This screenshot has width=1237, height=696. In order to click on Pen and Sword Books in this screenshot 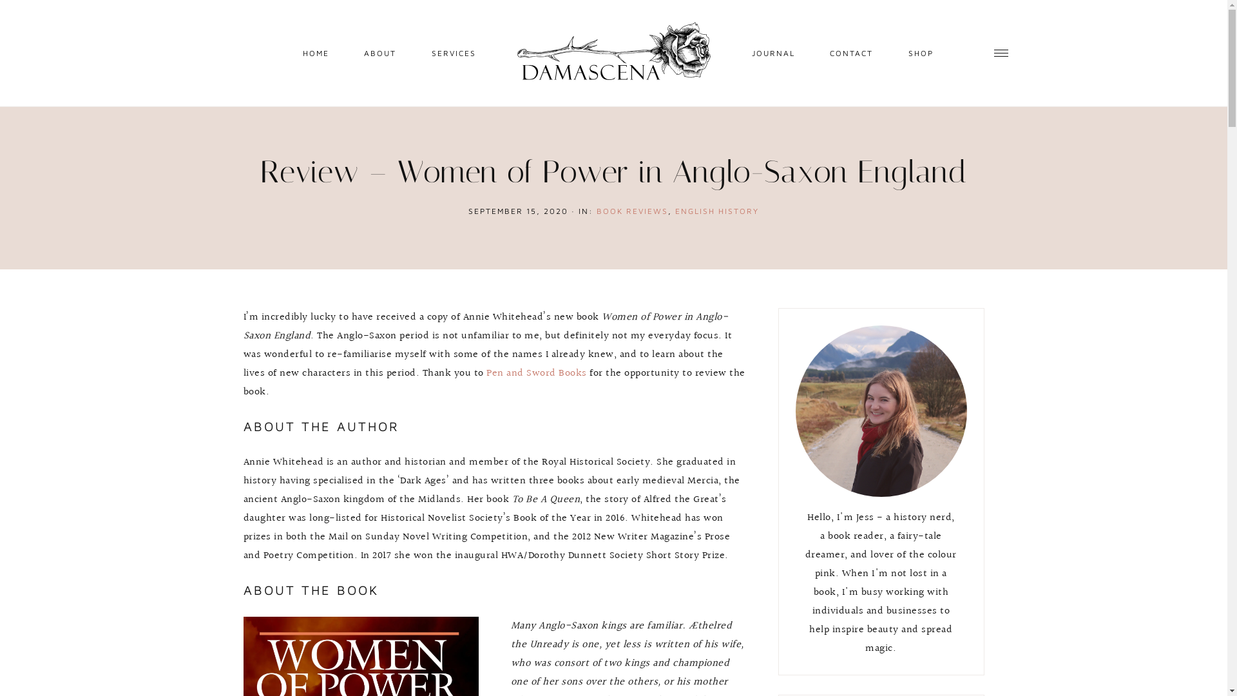, I will do `click(537, 374)`.